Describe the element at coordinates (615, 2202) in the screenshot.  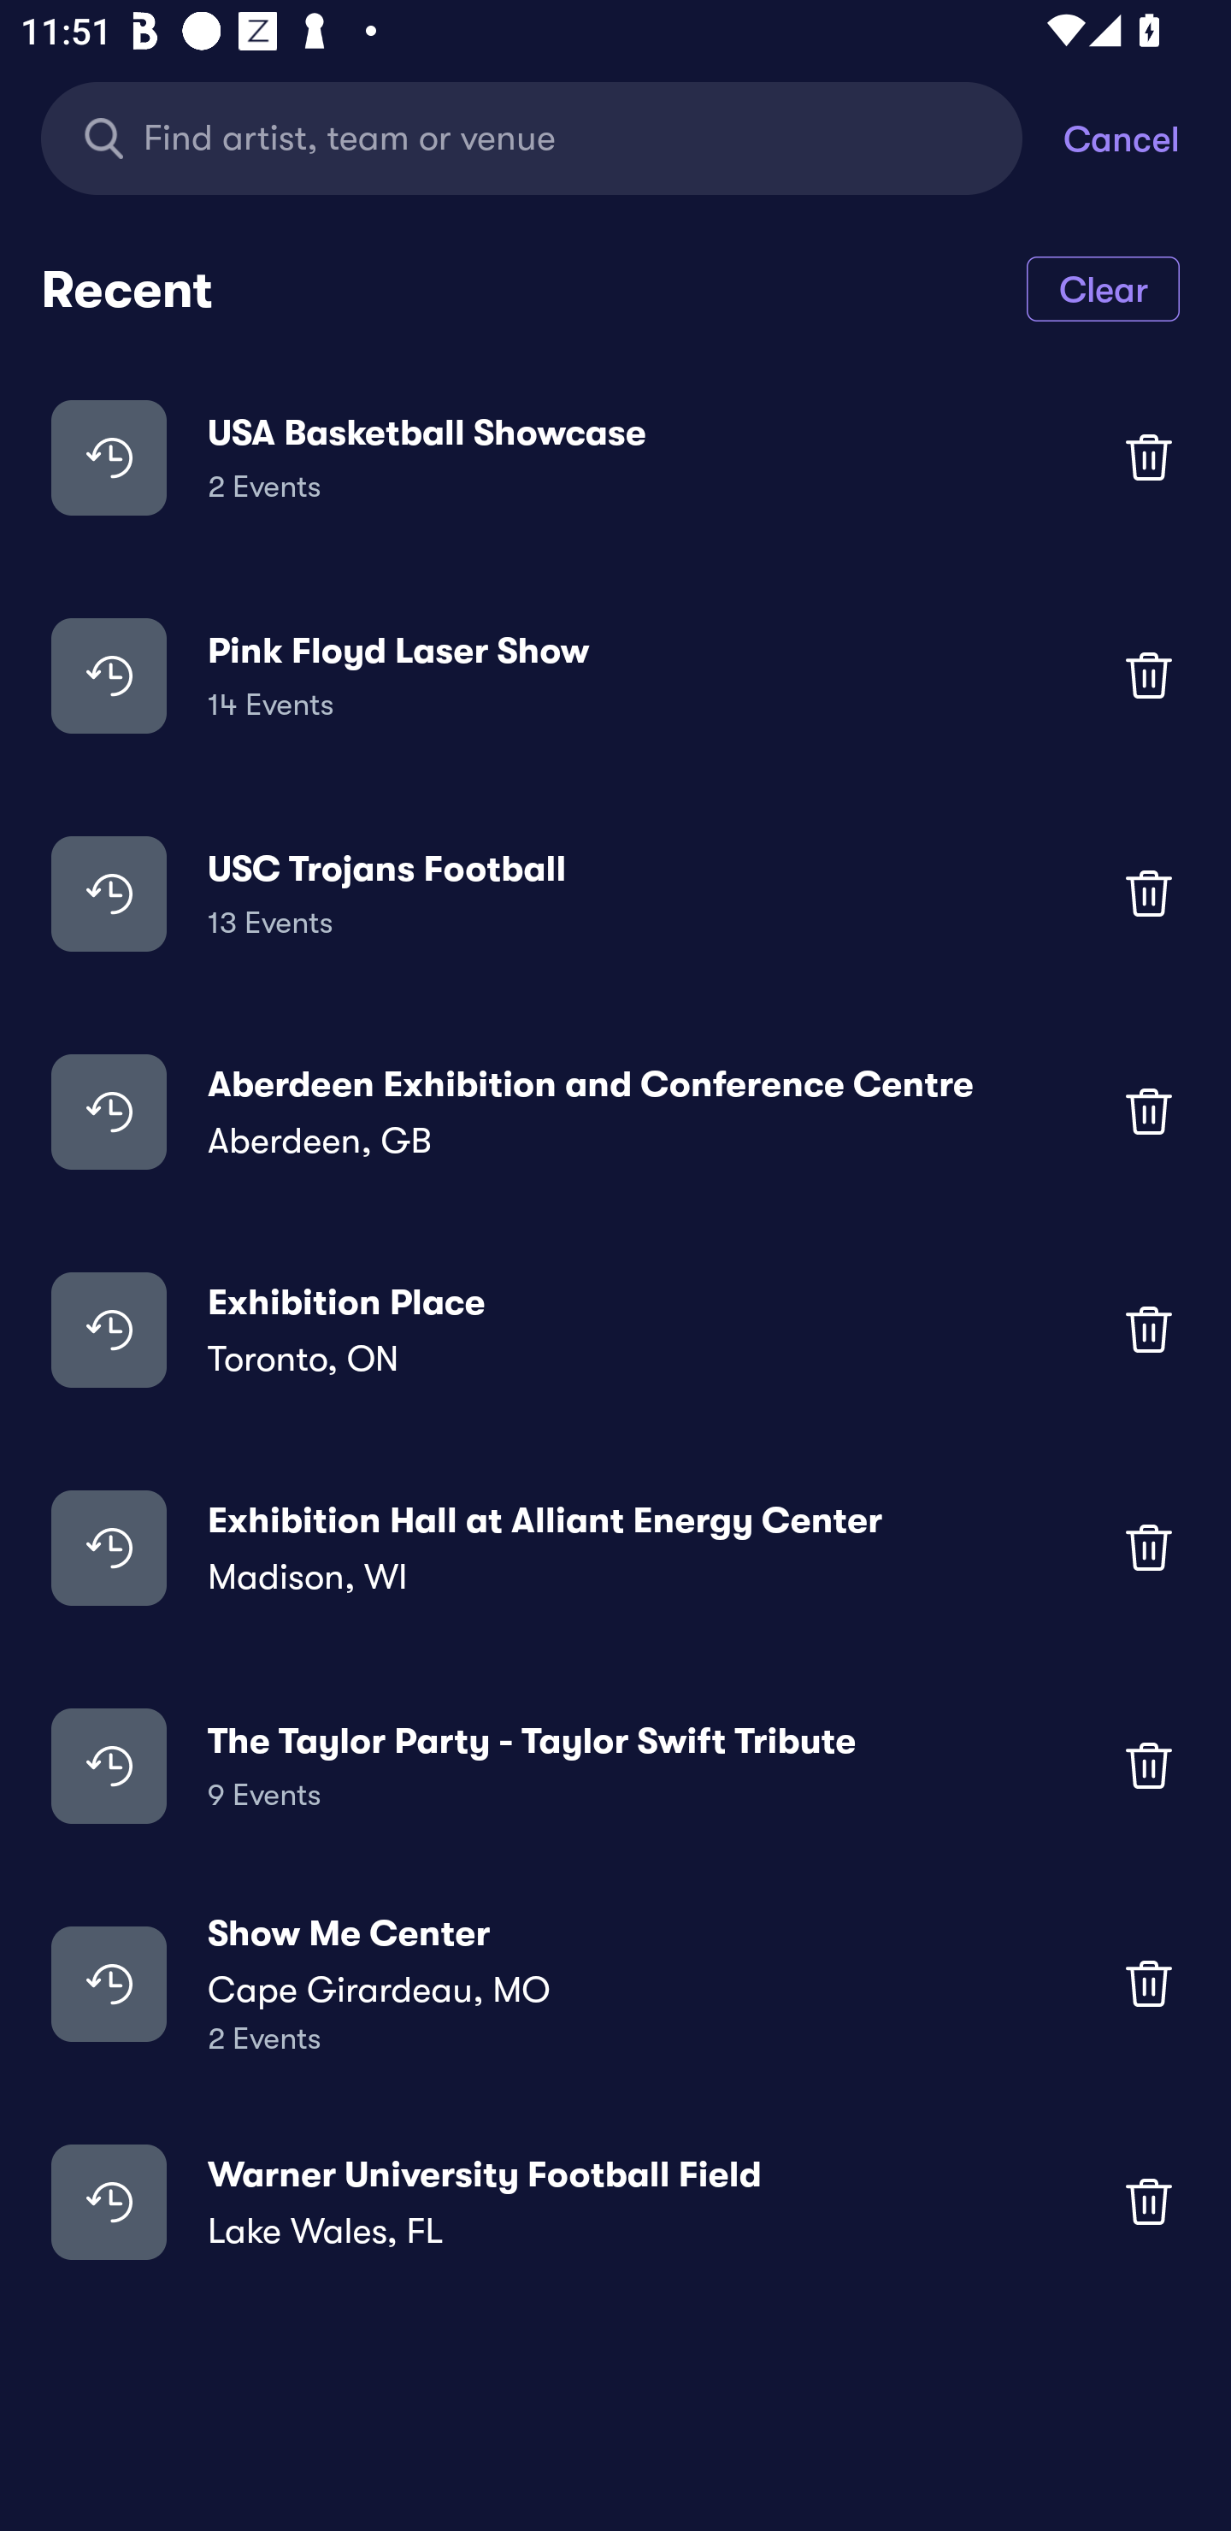
I see `Warner University Football Field Lake Wales, FL` at that location.